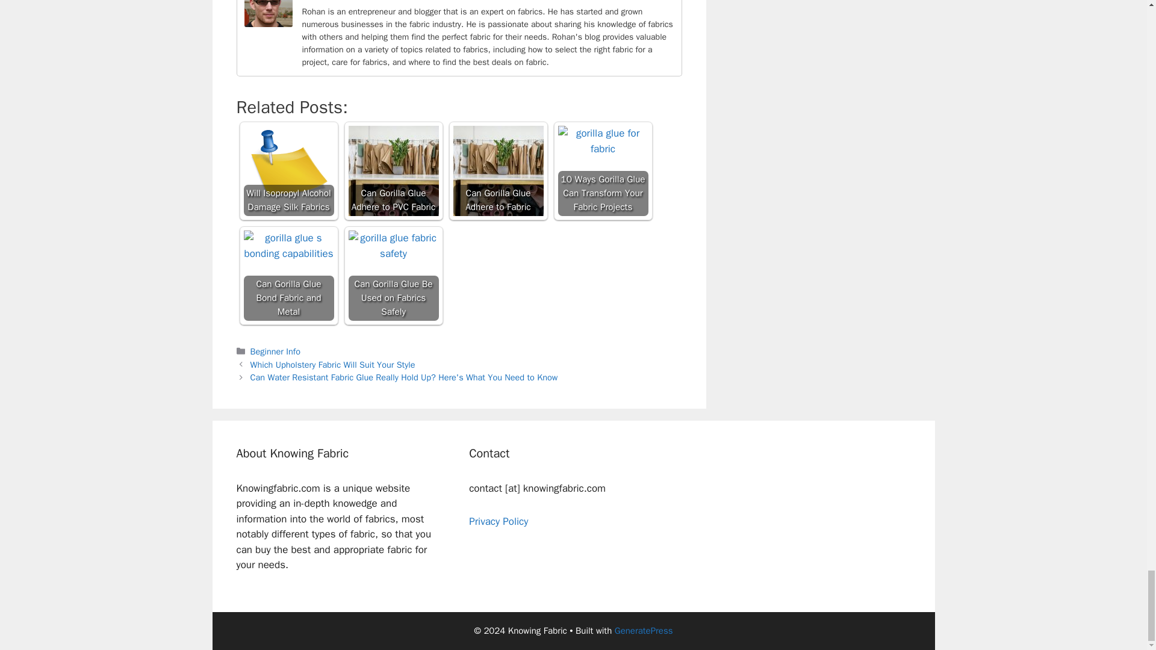 The height and width of the screenshot is (650, 1156). I want to click on Rohan, so click(268, 23).